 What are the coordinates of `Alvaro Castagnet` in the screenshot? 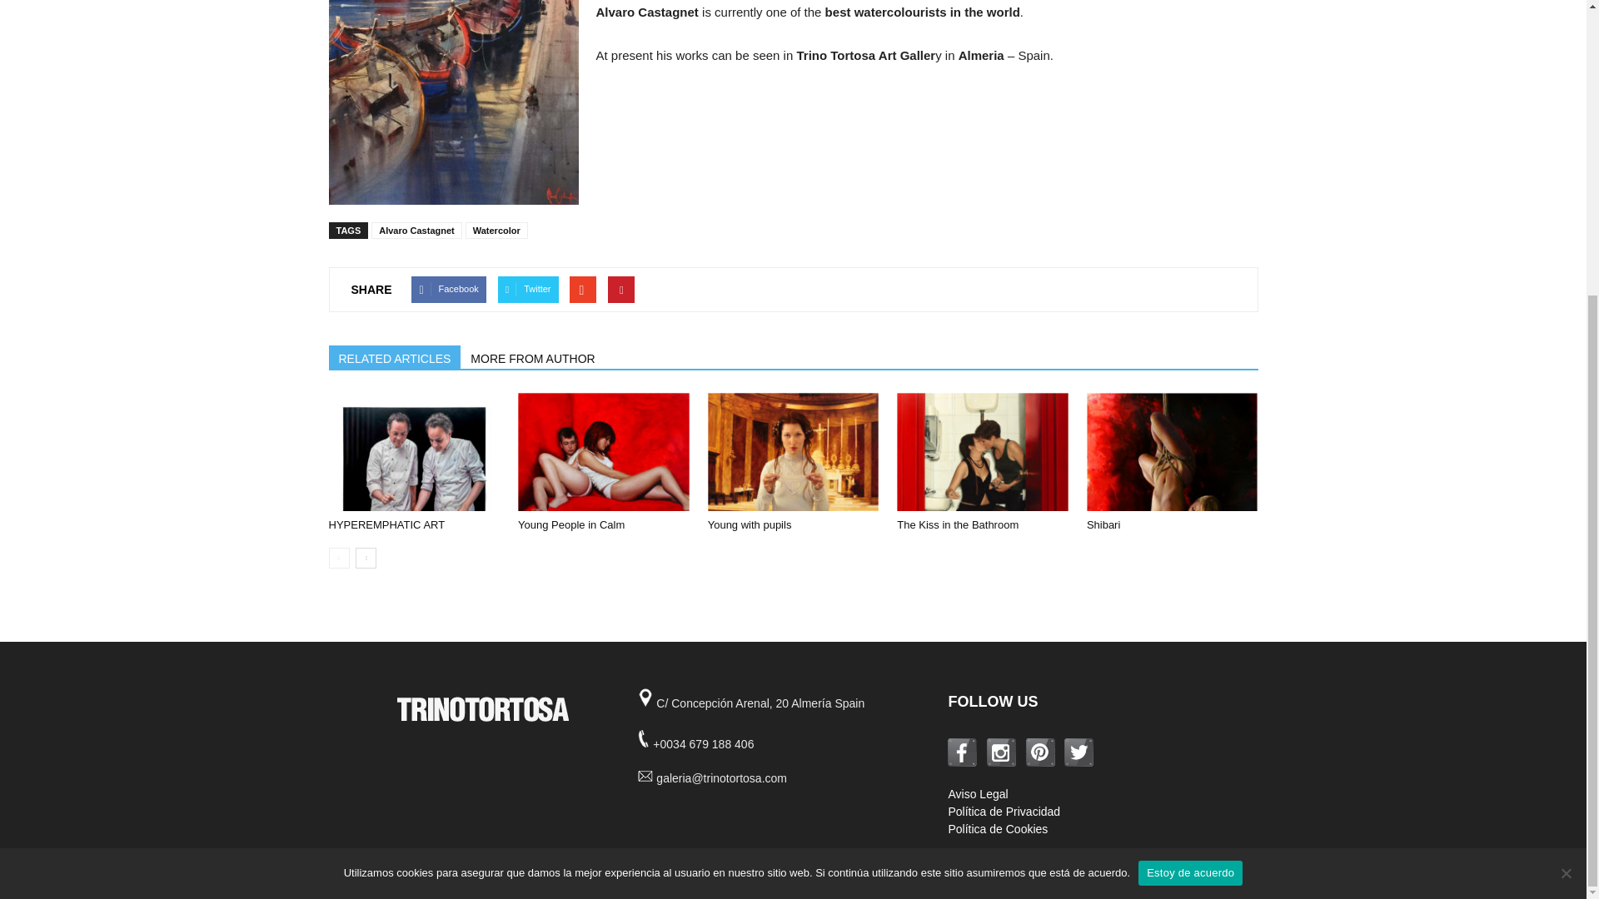 It's located at (416, 230).